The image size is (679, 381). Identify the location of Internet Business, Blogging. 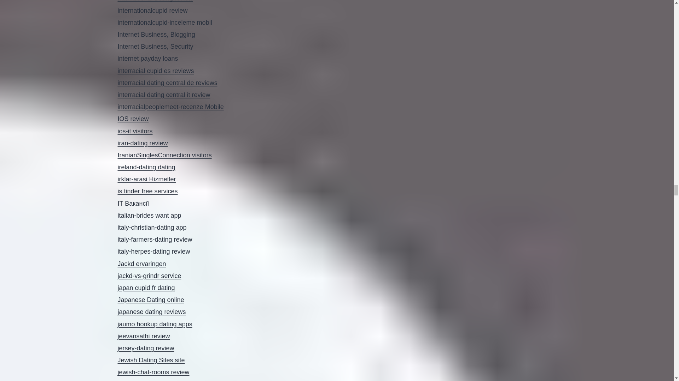
(156, 35).